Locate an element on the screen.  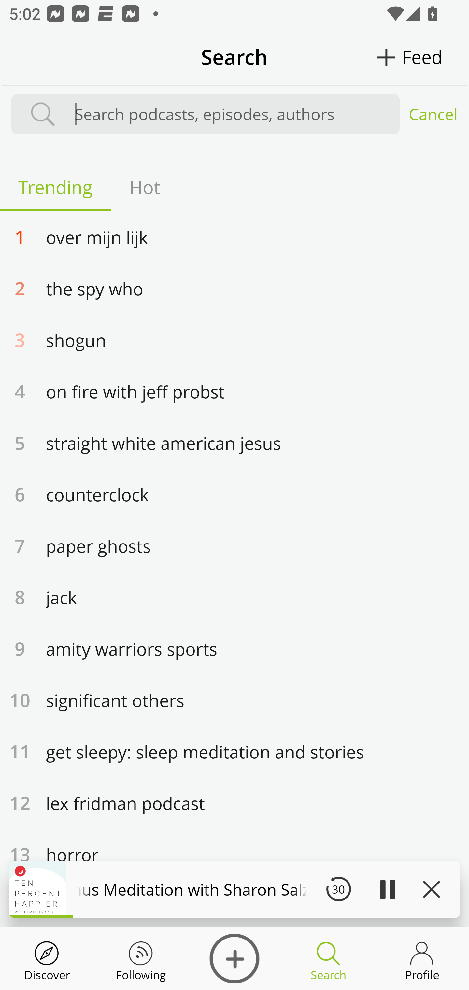
Cancel is located at coordinates (433, 114).